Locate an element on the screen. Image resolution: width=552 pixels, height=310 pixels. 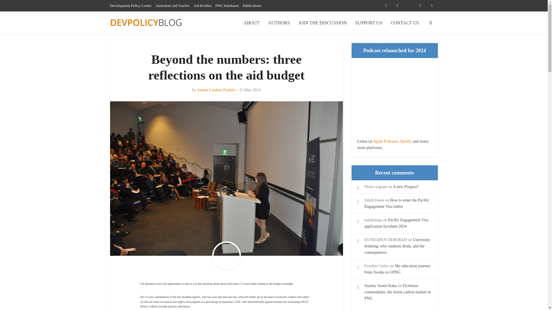
Aid Profiles is located at coordinates (202, 5).